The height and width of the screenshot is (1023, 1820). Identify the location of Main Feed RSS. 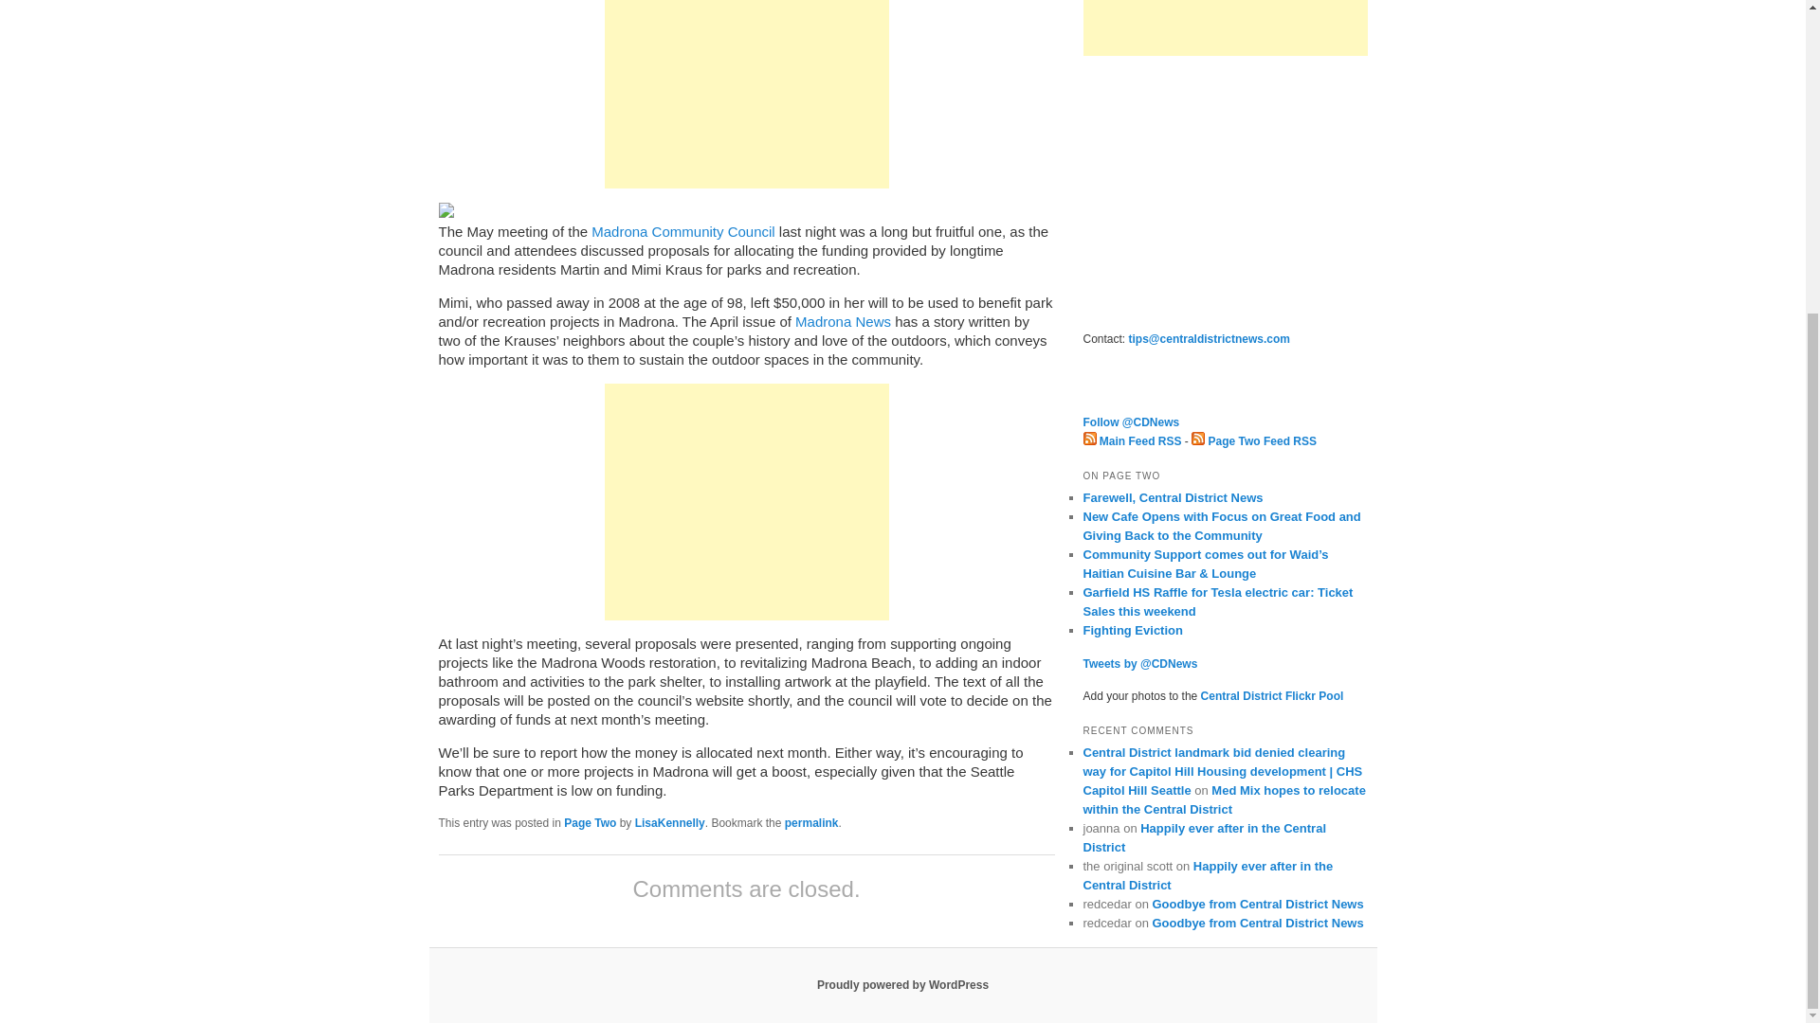
(1132, 441).